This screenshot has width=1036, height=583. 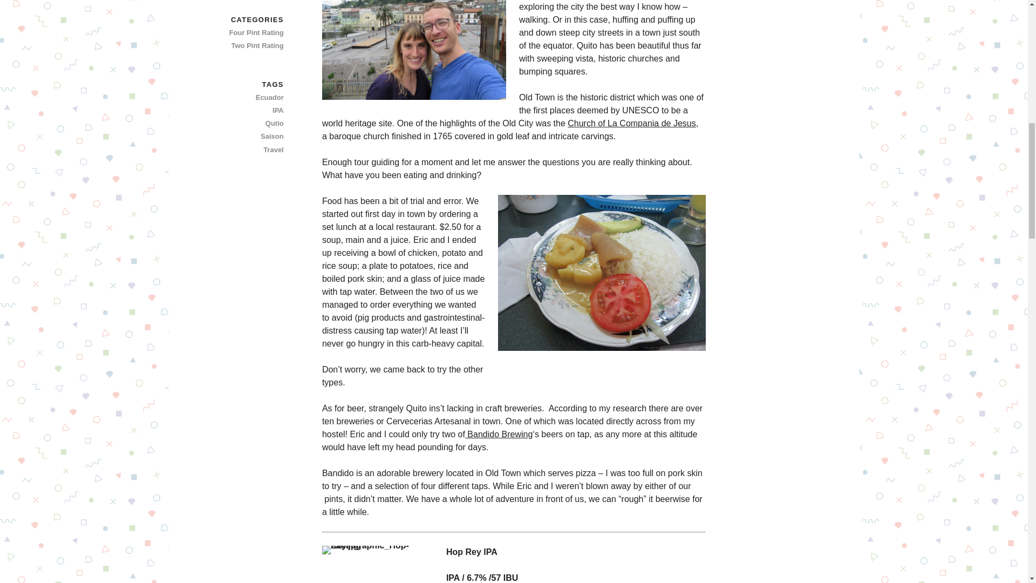 What do you see at coordinates (246, 136) in the screenshot?
I see `View all posts tagged Saison` at bounding box center [246, 136].